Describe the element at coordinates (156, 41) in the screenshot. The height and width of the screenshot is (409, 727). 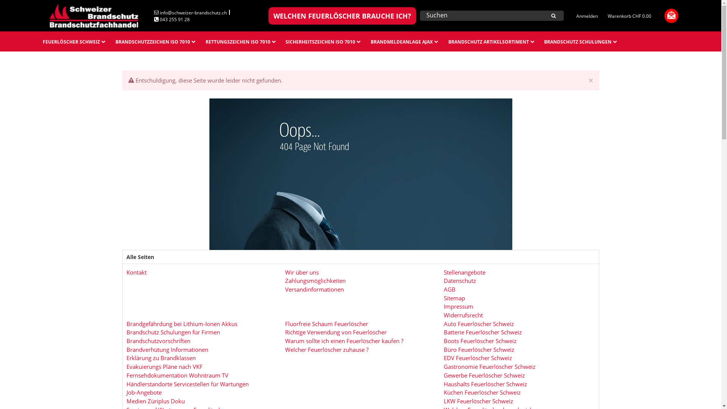
I see `BRANDSCHUTZZEICHEN ISO 7010` at that location.